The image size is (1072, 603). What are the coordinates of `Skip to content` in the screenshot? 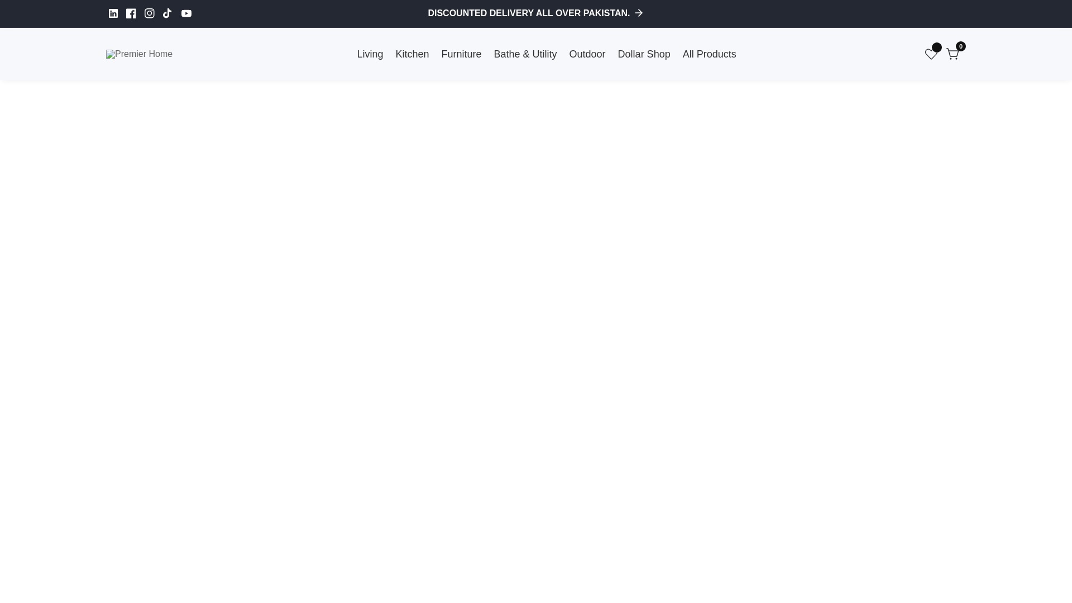 It's located at (131, 13).